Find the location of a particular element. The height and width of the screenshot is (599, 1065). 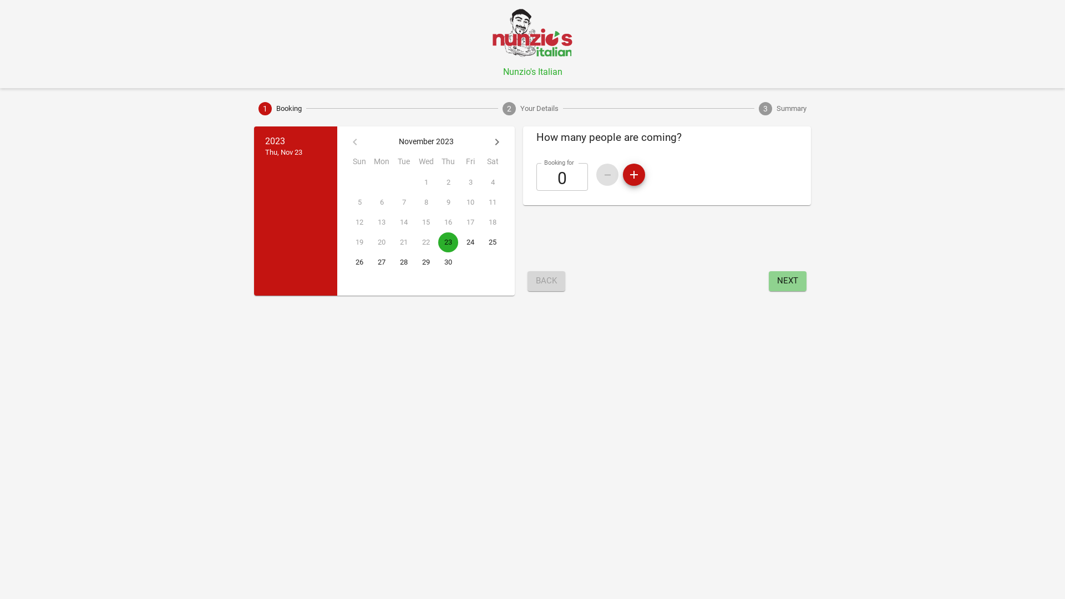

2 is located at coordinates (448, 182).